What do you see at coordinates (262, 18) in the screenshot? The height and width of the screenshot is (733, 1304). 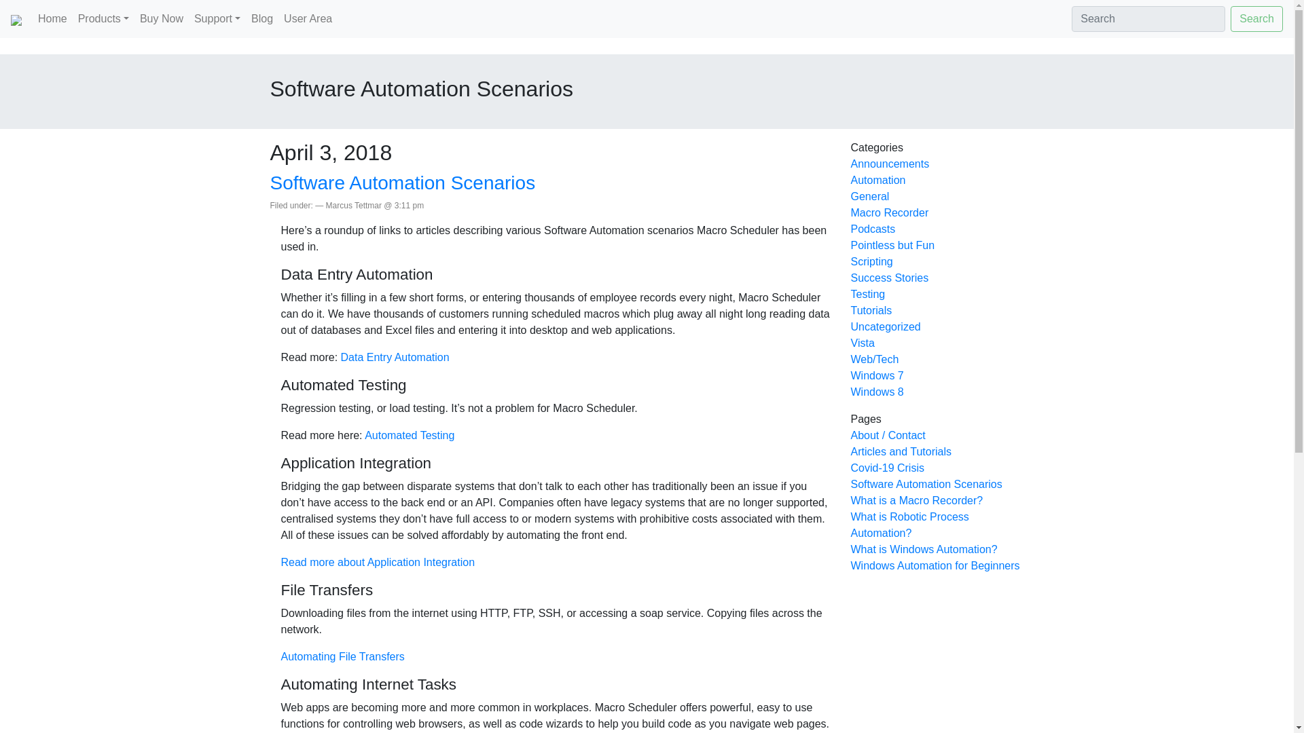 I see `Blog` at bounding box center [262, 18].